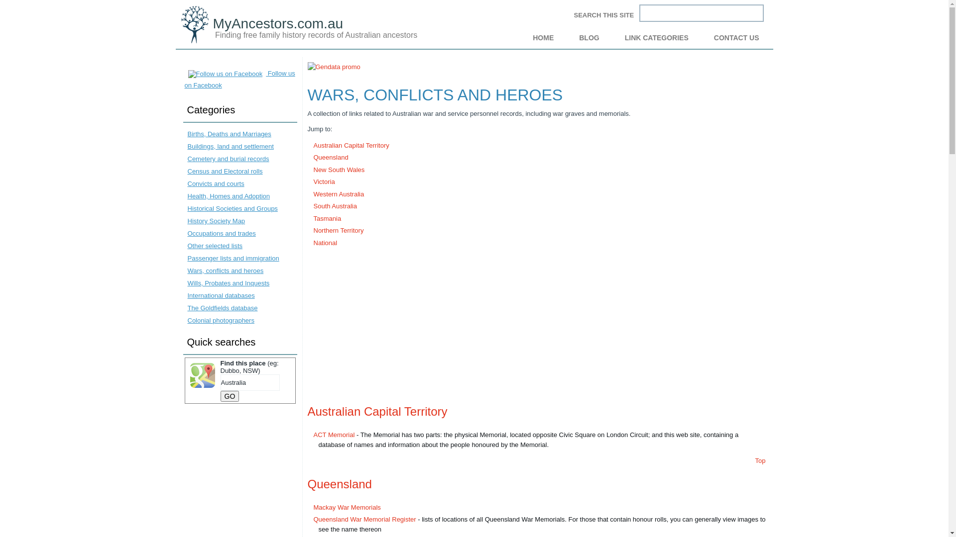 This screenshot has width=956, height=537. Describe the element at coordinates (222, 308) in the screenshot. I see `The Goldfields database` at that location.